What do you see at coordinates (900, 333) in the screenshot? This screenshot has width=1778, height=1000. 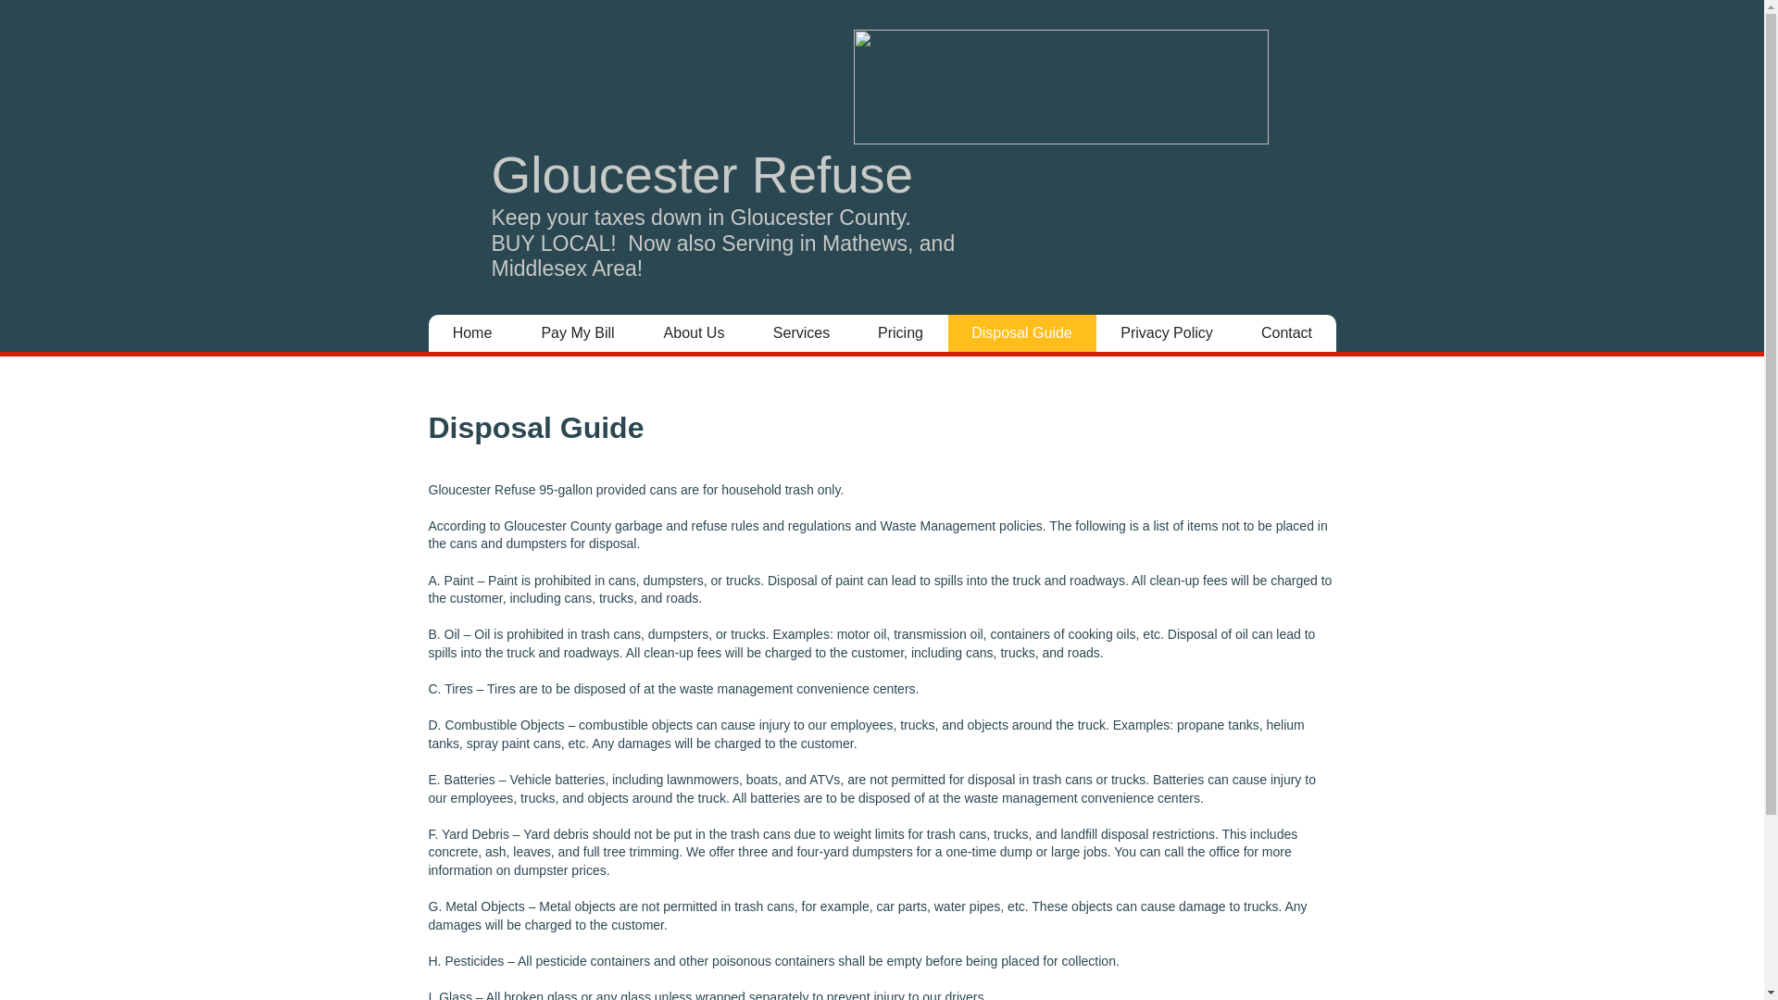 I see `Pricing` at bounding box center [900, 333].